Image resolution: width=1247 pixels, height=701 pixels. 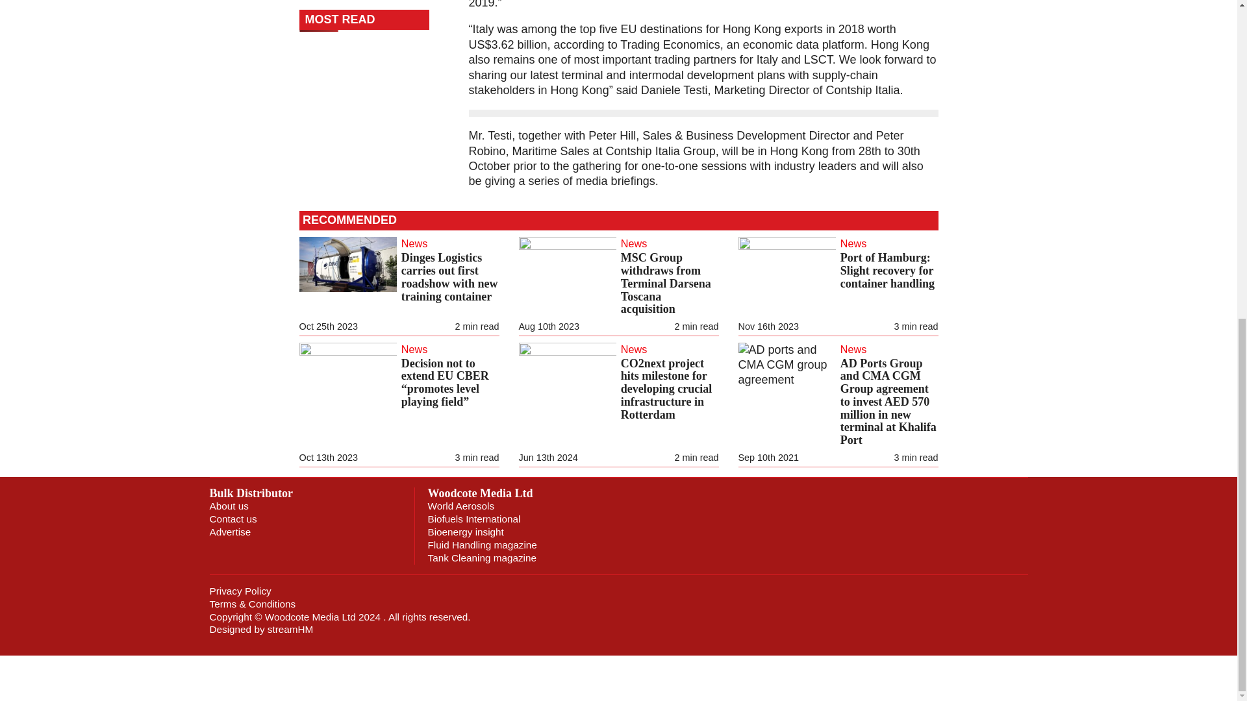 I want to click on Advertise, so click(x=230, y=532).